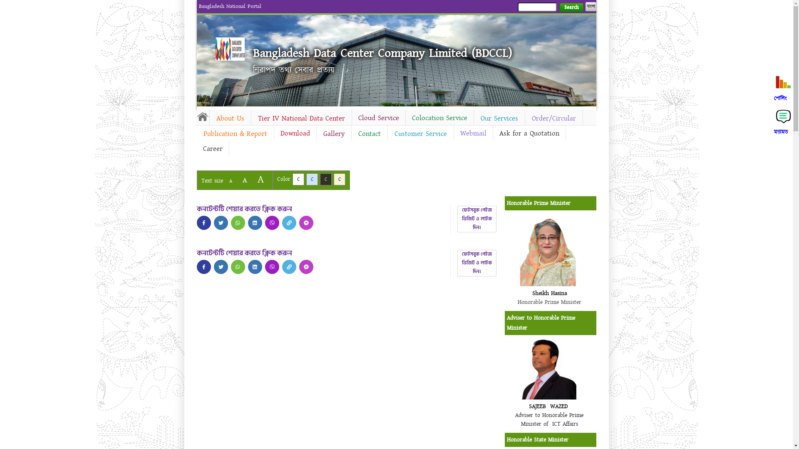 The width and height of the screenshot is (799, 449). What do you see at coordinates (245, 180) in the screenshot?
I see `A` at bounding box center [245, 180].